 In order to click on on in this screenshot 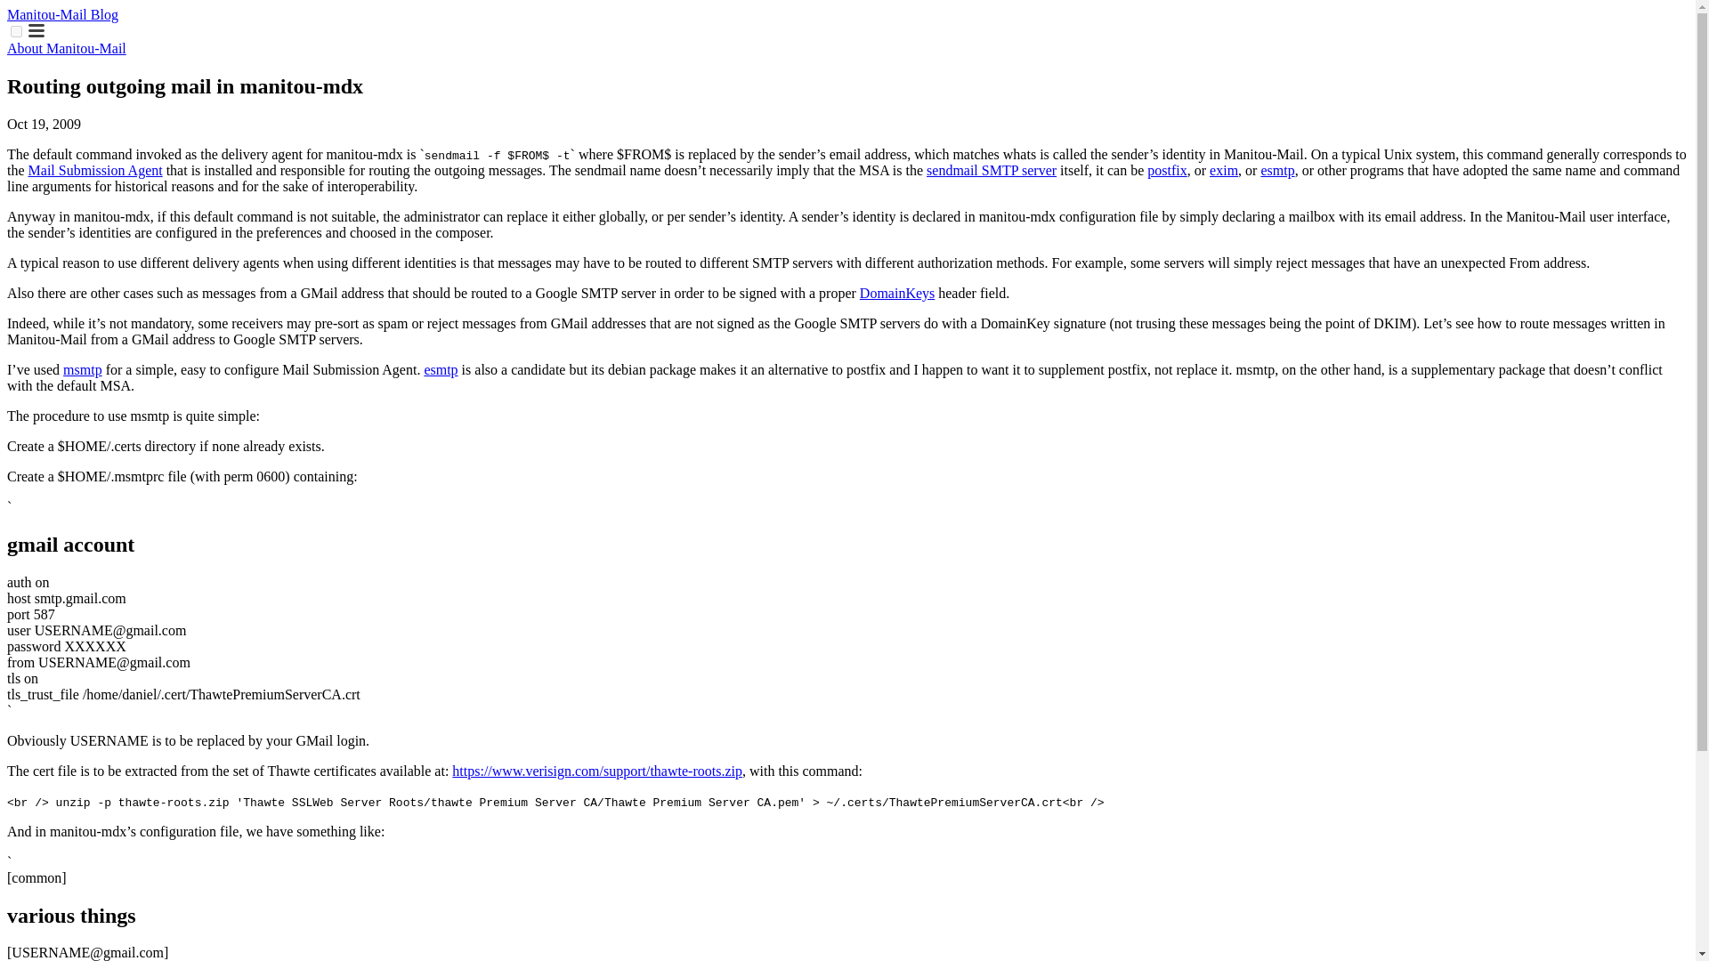, I will do `click(16, 32)`.